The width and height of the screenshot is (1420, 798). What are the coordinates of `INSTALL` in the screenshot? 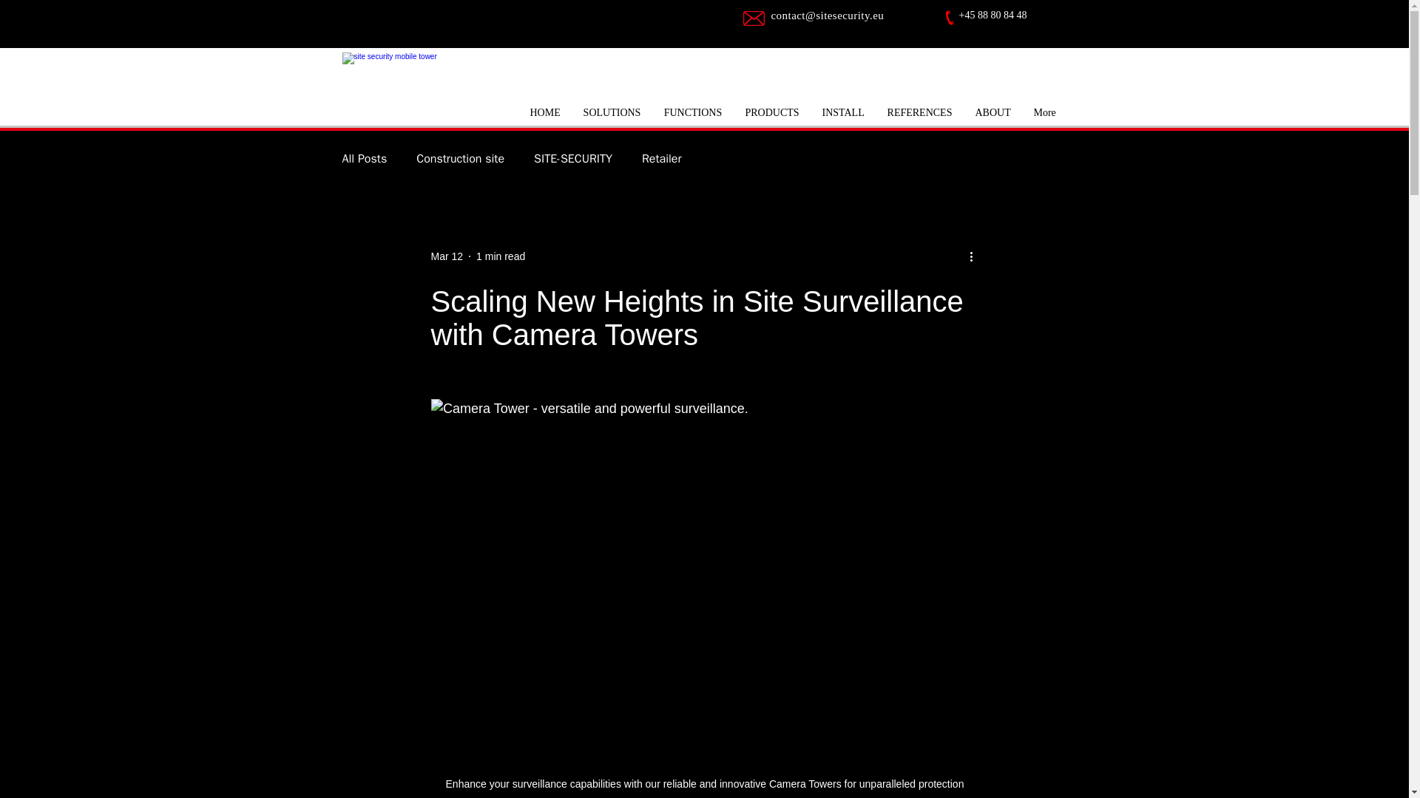 It's located at (843, 112).